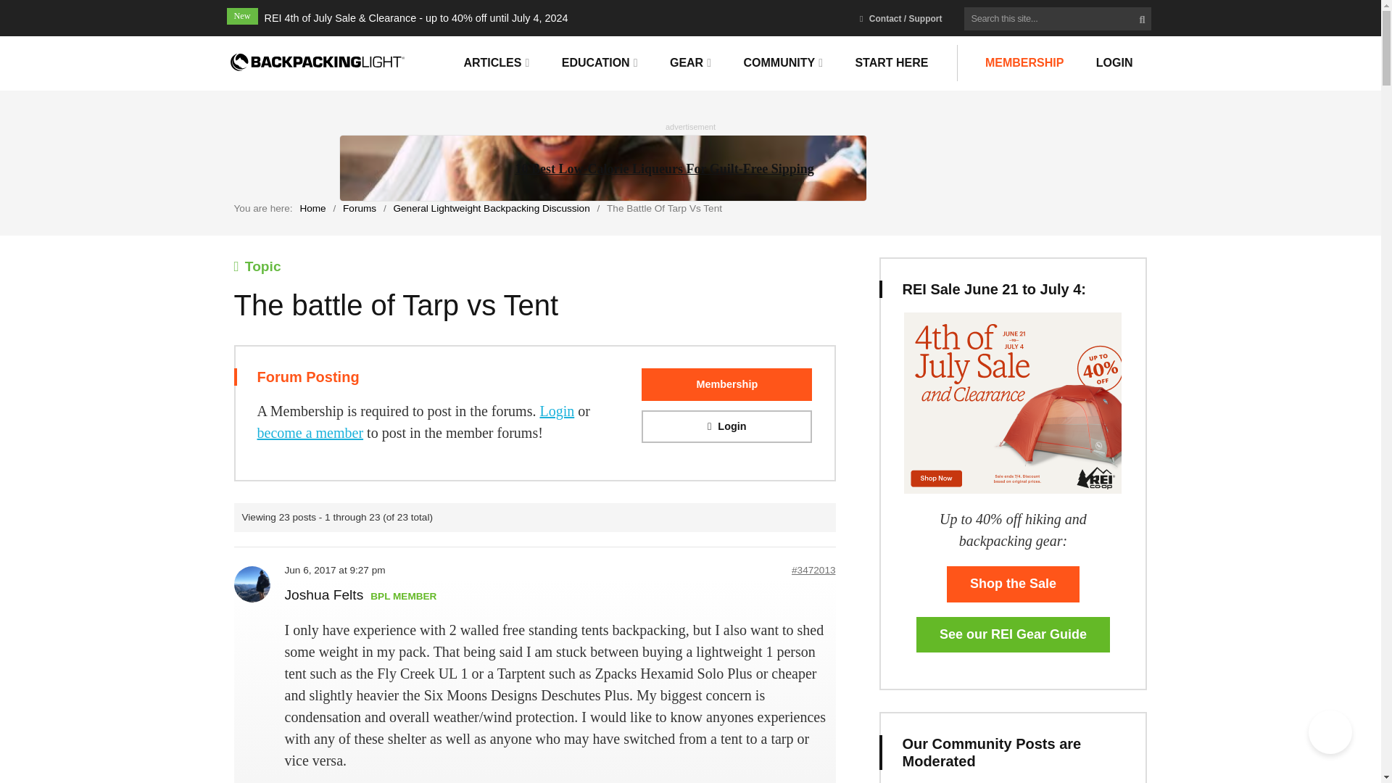 This screenshot has width=1392, height=783. I want to click on GEAR, so click(690, 62).